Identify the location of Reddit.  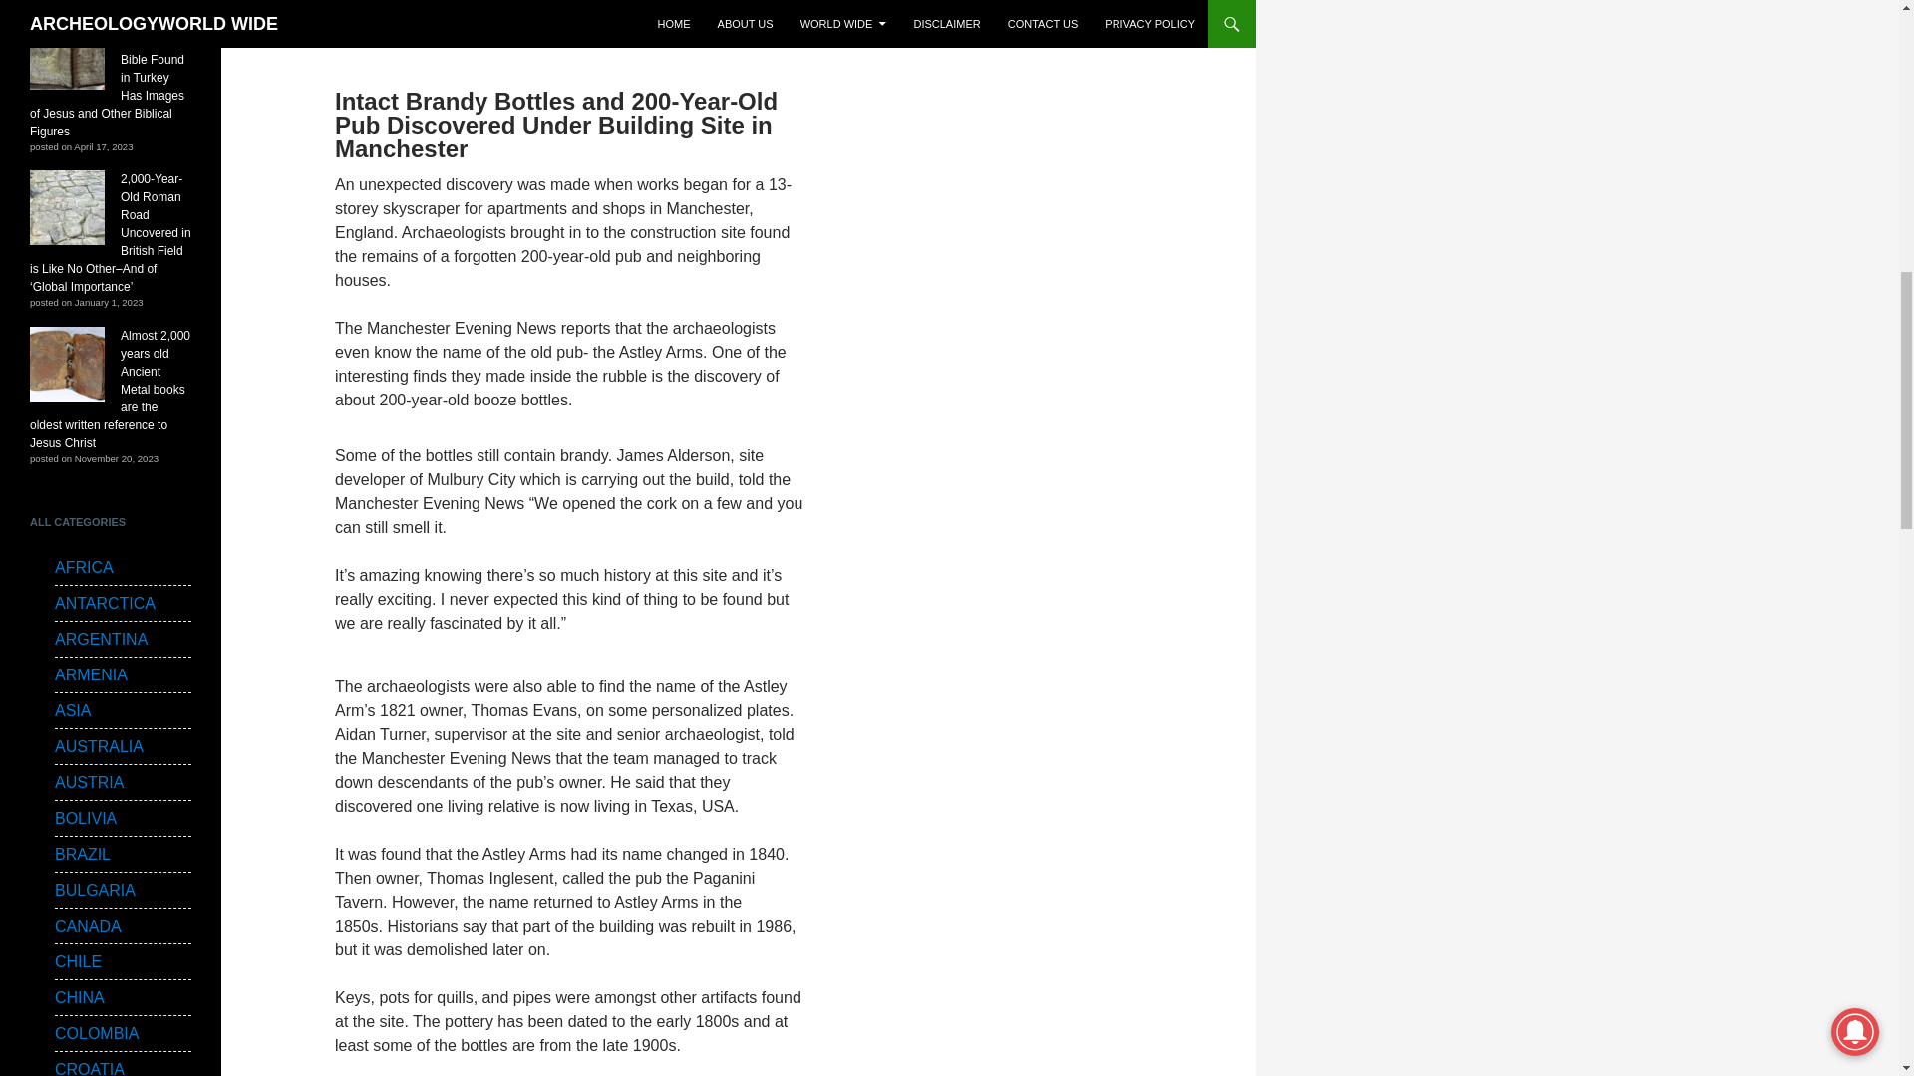
(433, 14).